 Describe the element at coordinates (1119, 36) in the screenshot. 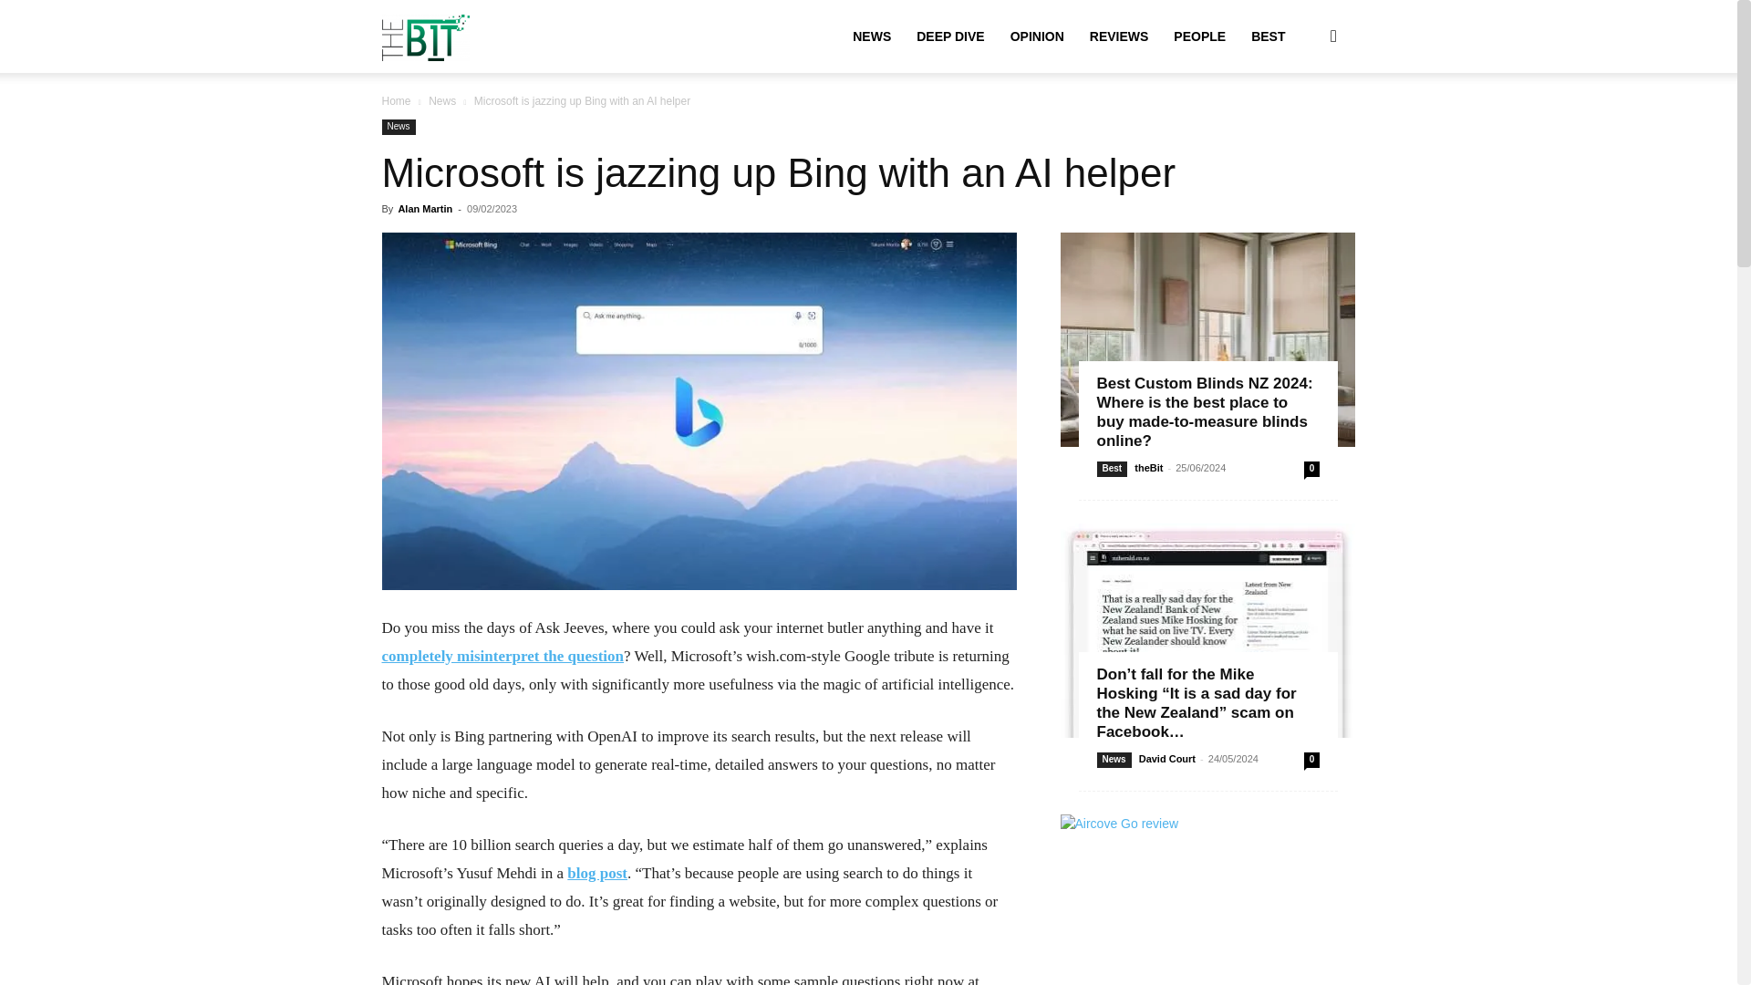

I see `REVIEWS` at that location.